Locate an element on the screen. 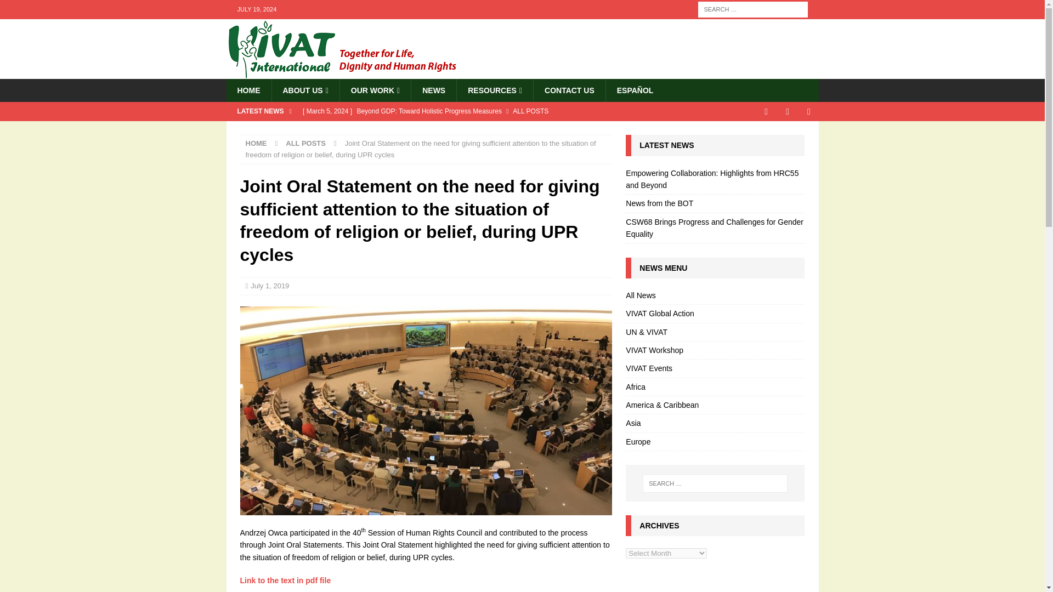 The height and width of the screenshot is (592, 1053). VIVAT International is located at coordinates (354, 73).